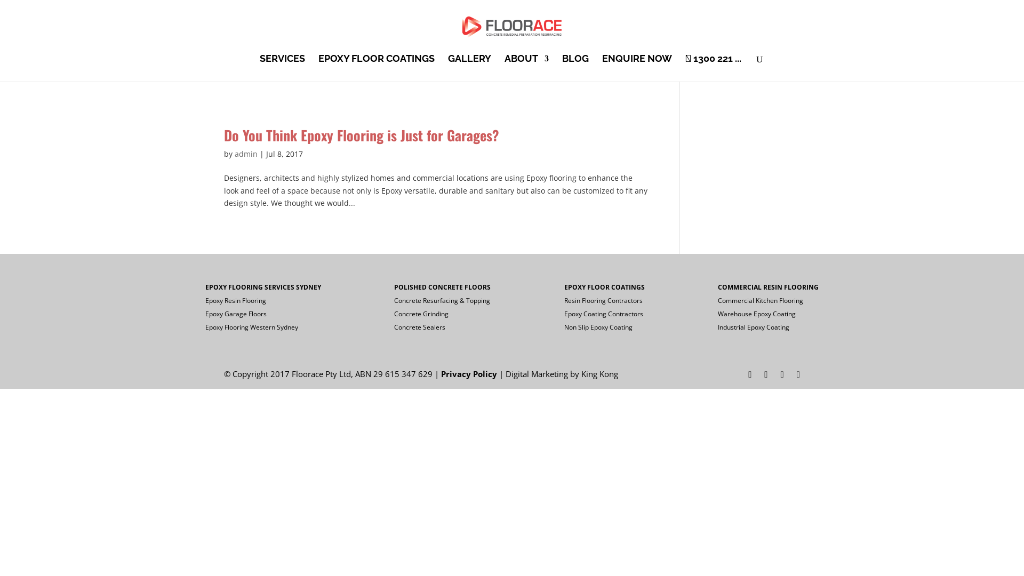 The width and height of the screenshot is (1024, 576). I want to click on Industrial Epoxy Coating, so click(754, 327).